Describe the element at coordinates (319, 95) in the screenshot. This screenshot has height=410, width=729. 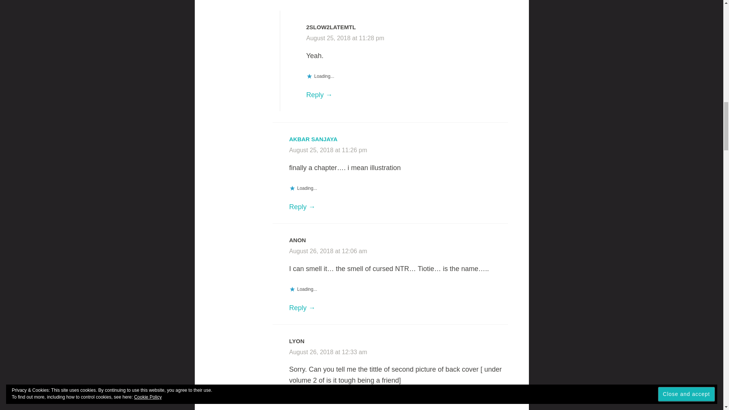
I see `Reply` at that location.